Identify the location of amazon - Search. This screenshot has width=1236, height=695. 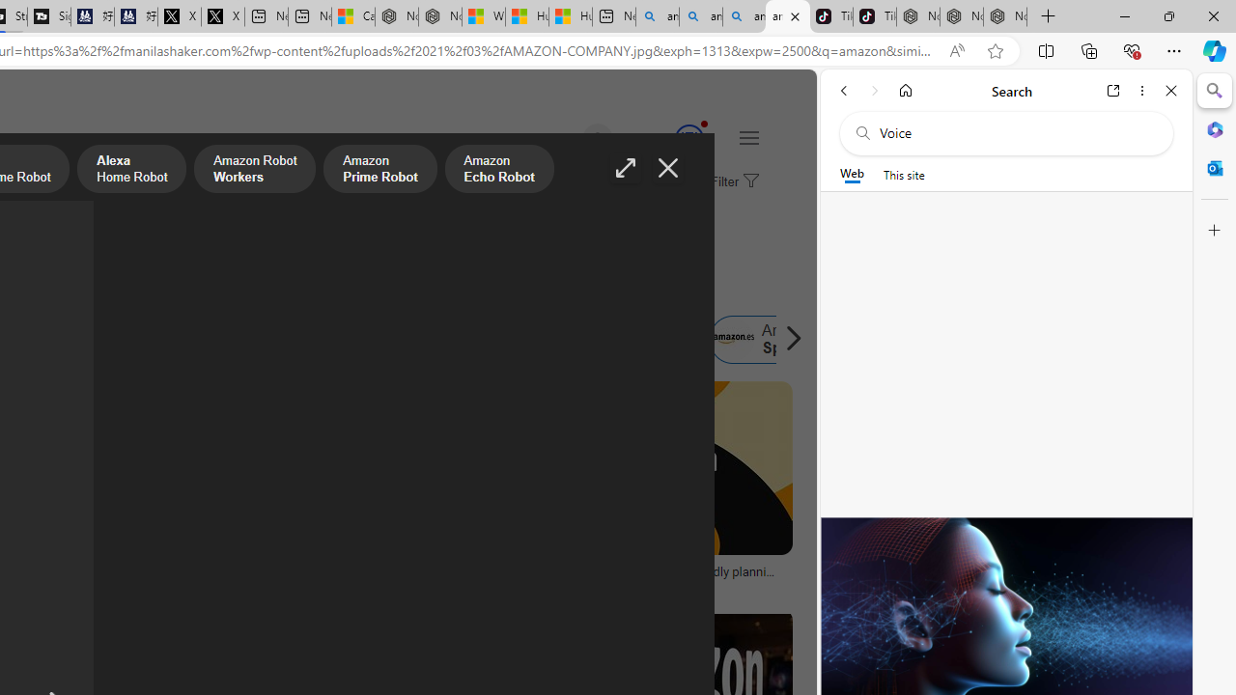
(701, 17).